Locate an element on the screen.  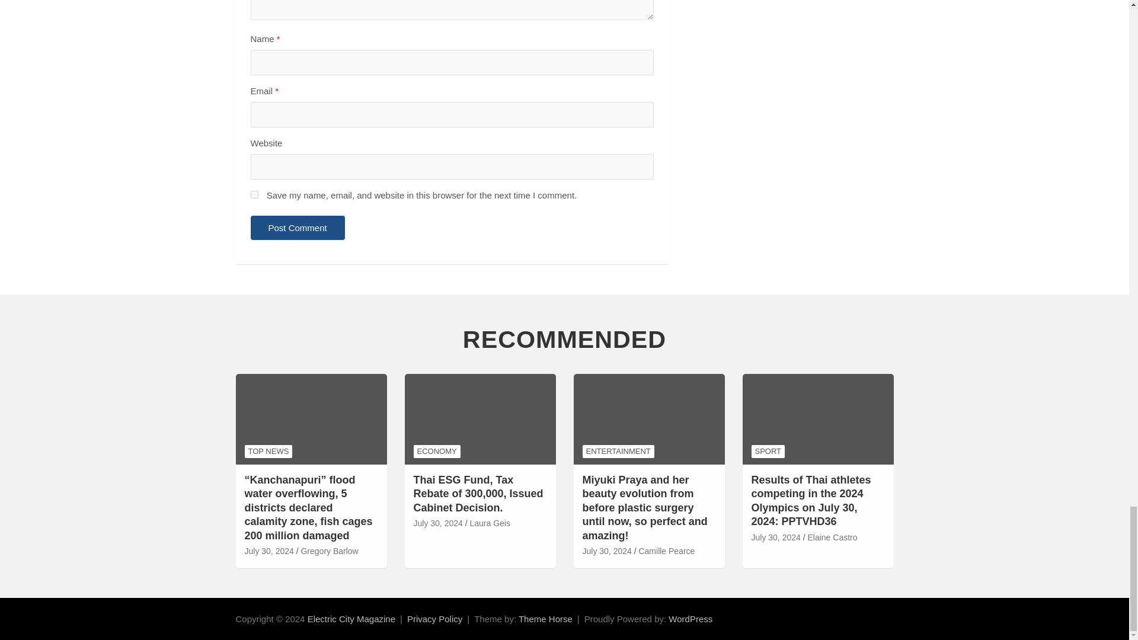
July 30, 2024 is located at coordinates (269, 551).